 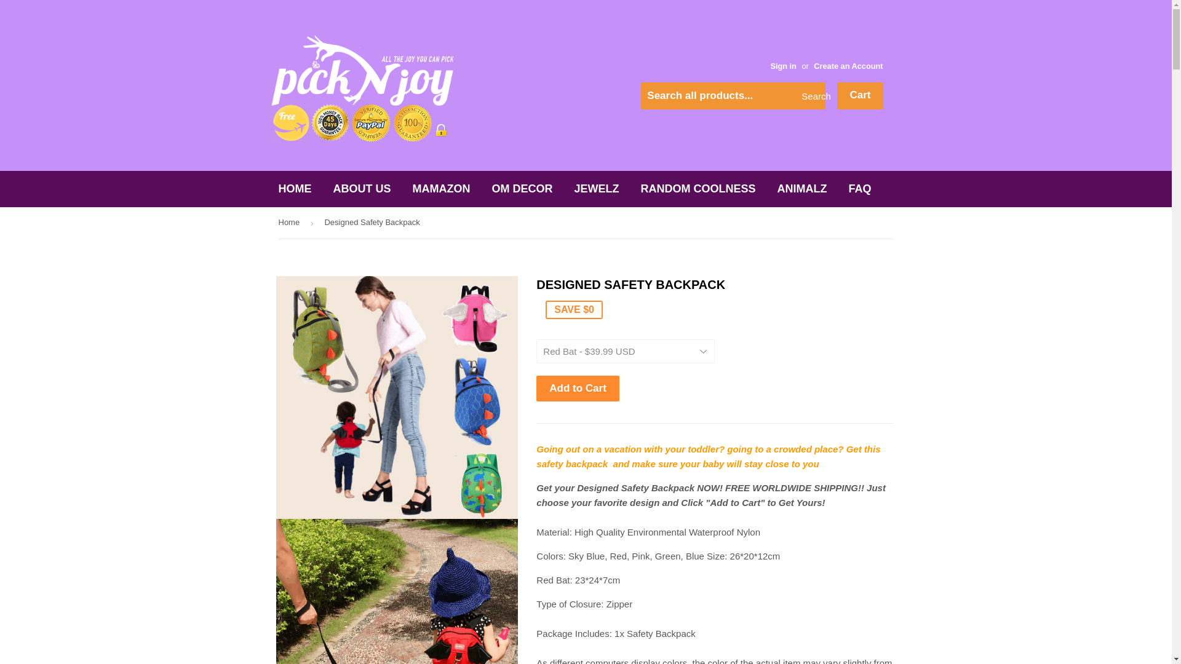 What do you see at coordinates (860, 96) in the screenshot?
I see `Cart` at bounding box center [860, 96].